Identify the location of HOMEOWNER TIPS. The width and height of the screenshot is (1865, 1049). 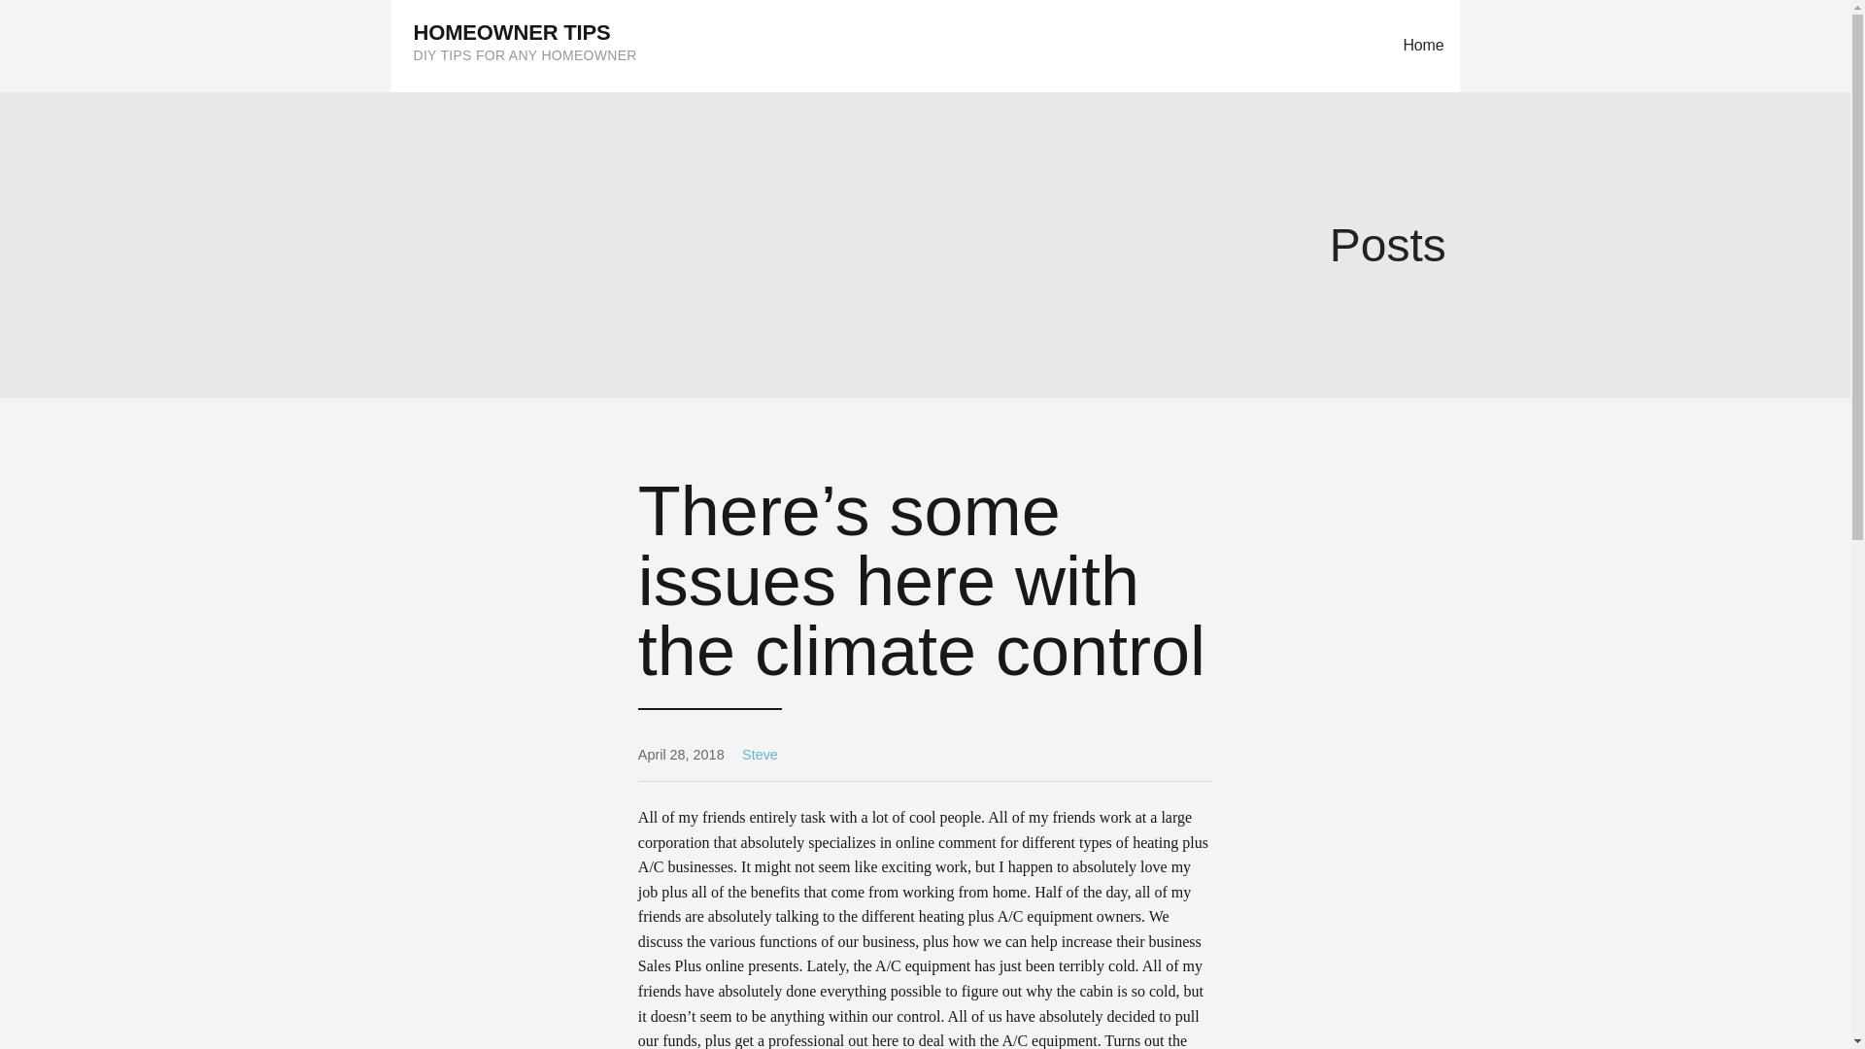
(513, 32).